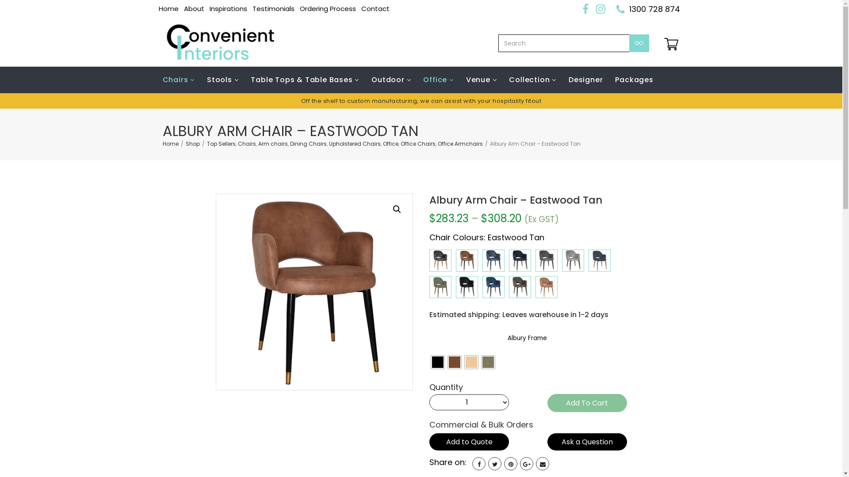 This screenshot has width=849, height=477. I want to click on Arm chairs, so click(273, 144).